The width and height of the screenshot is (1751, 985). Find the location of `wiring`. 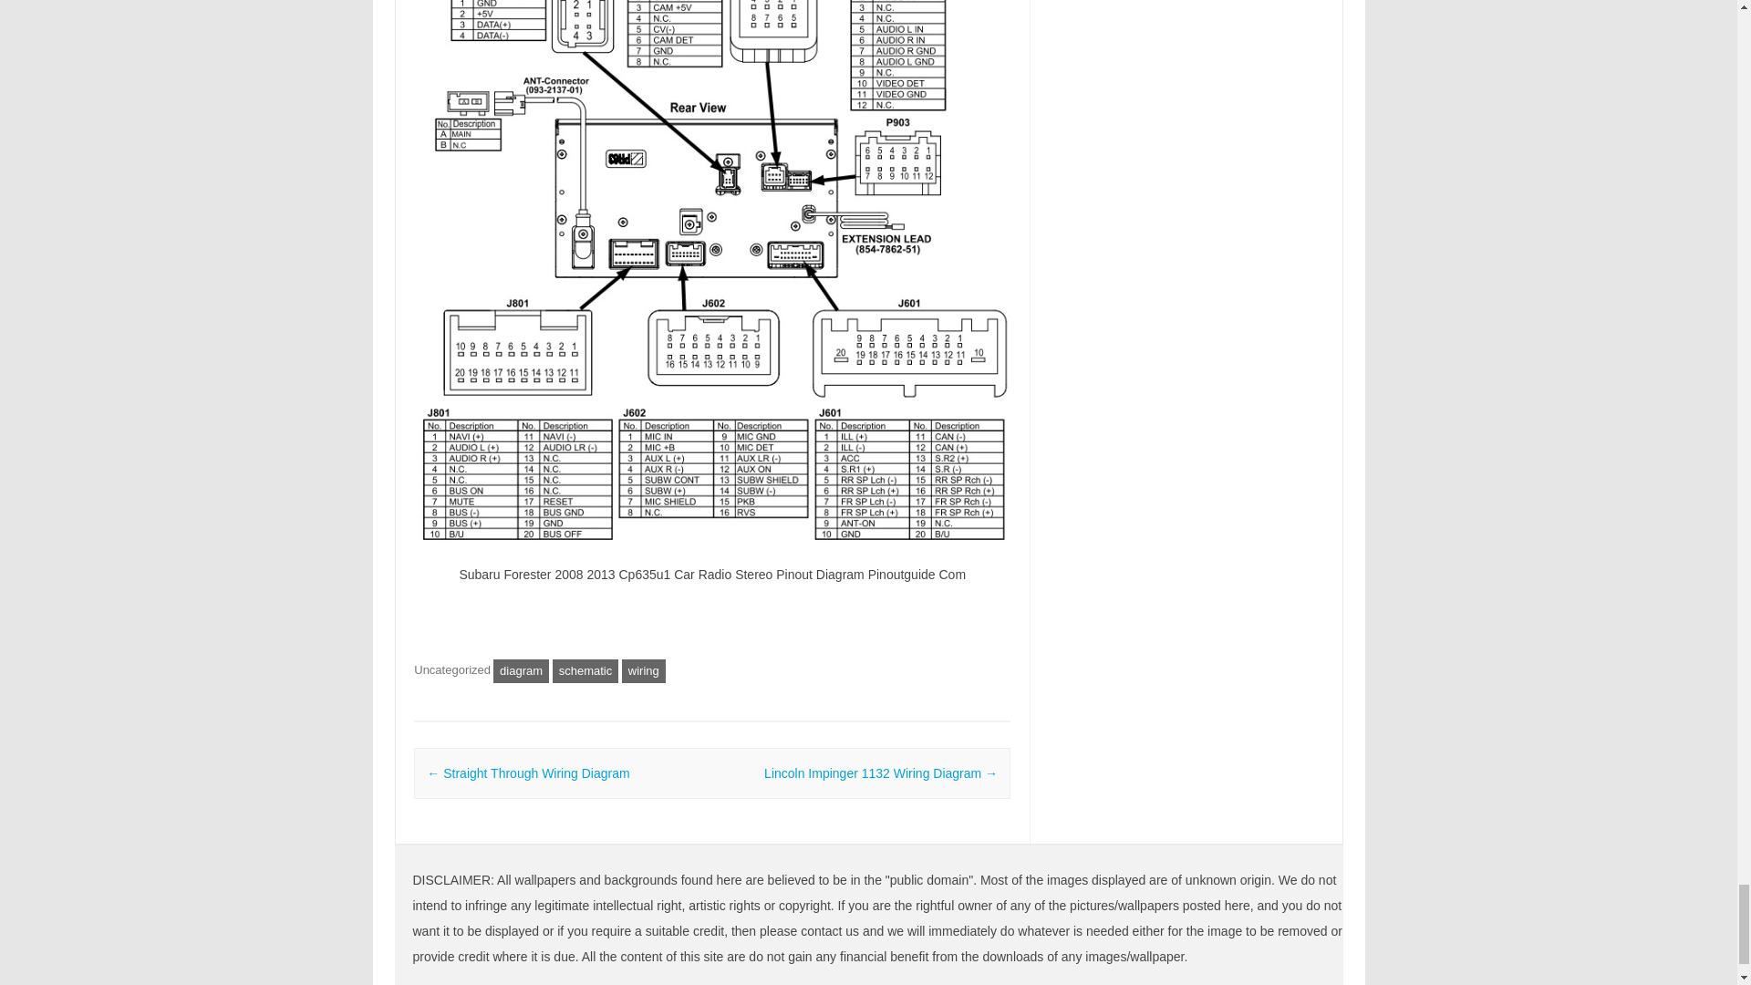

wiring is located at coordinates (643, 671).